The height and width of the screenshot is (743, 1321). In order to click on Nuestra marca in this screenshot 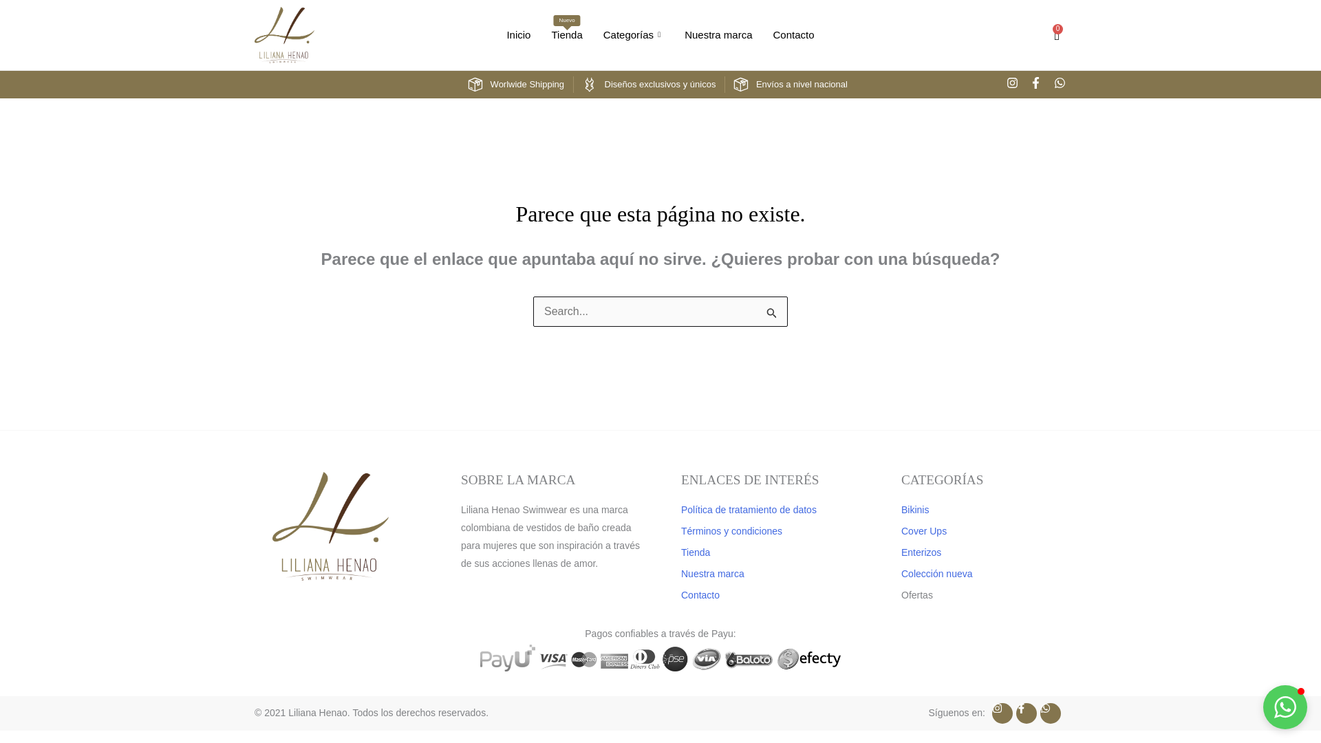, I will do `click(794, 35)`.